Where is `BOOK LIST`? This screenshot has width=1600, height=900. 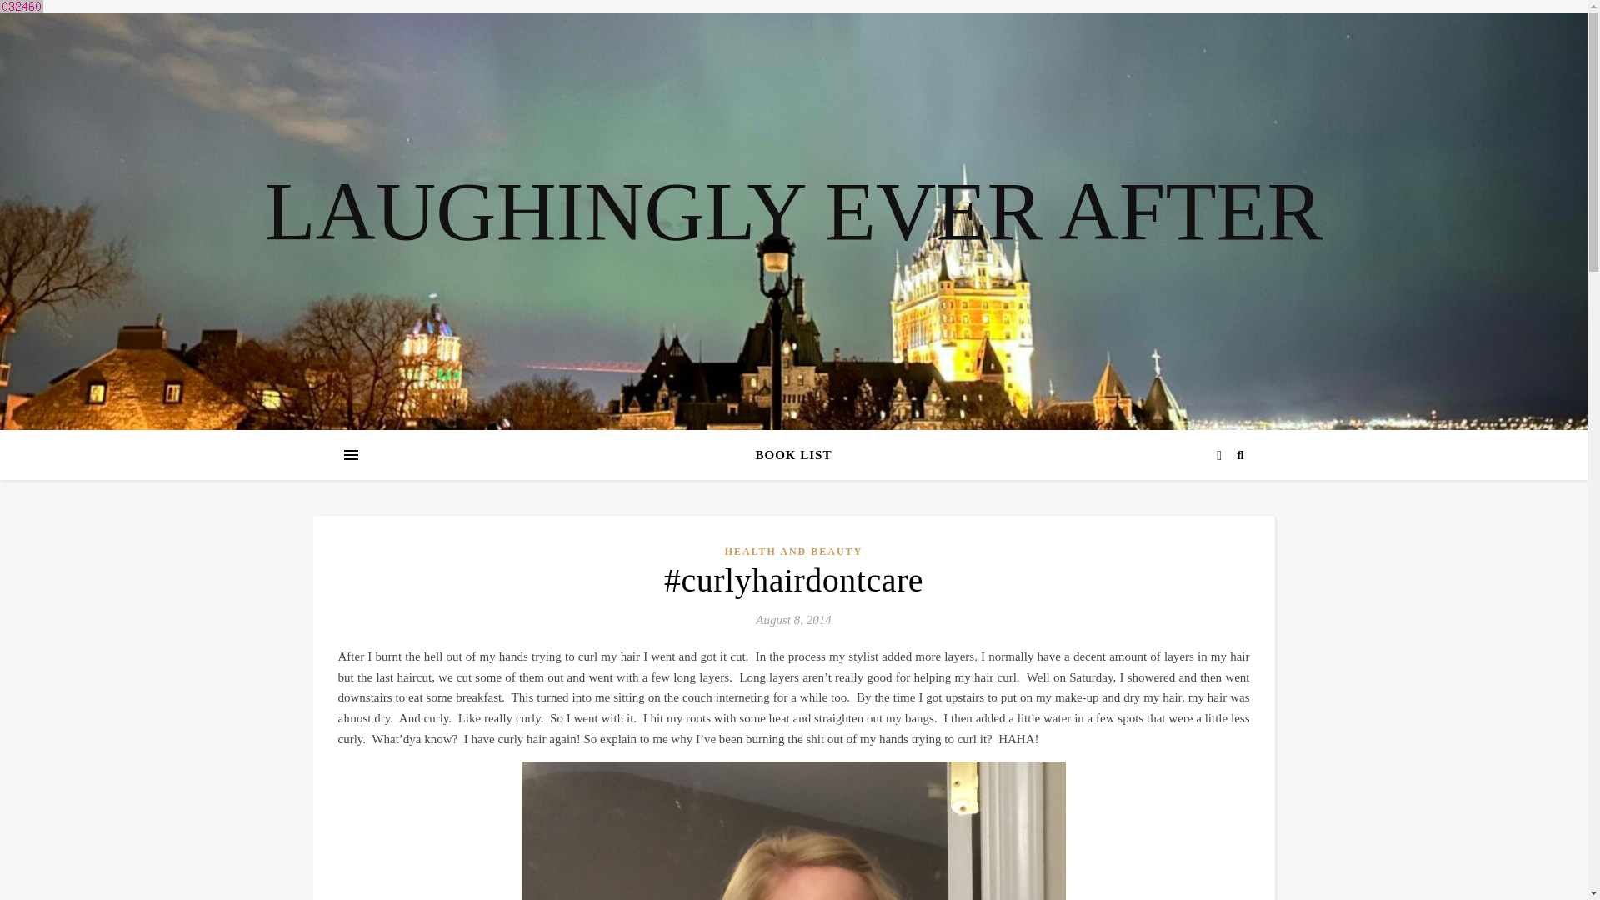 BOOK LIST is located at coordinates (793, 455).